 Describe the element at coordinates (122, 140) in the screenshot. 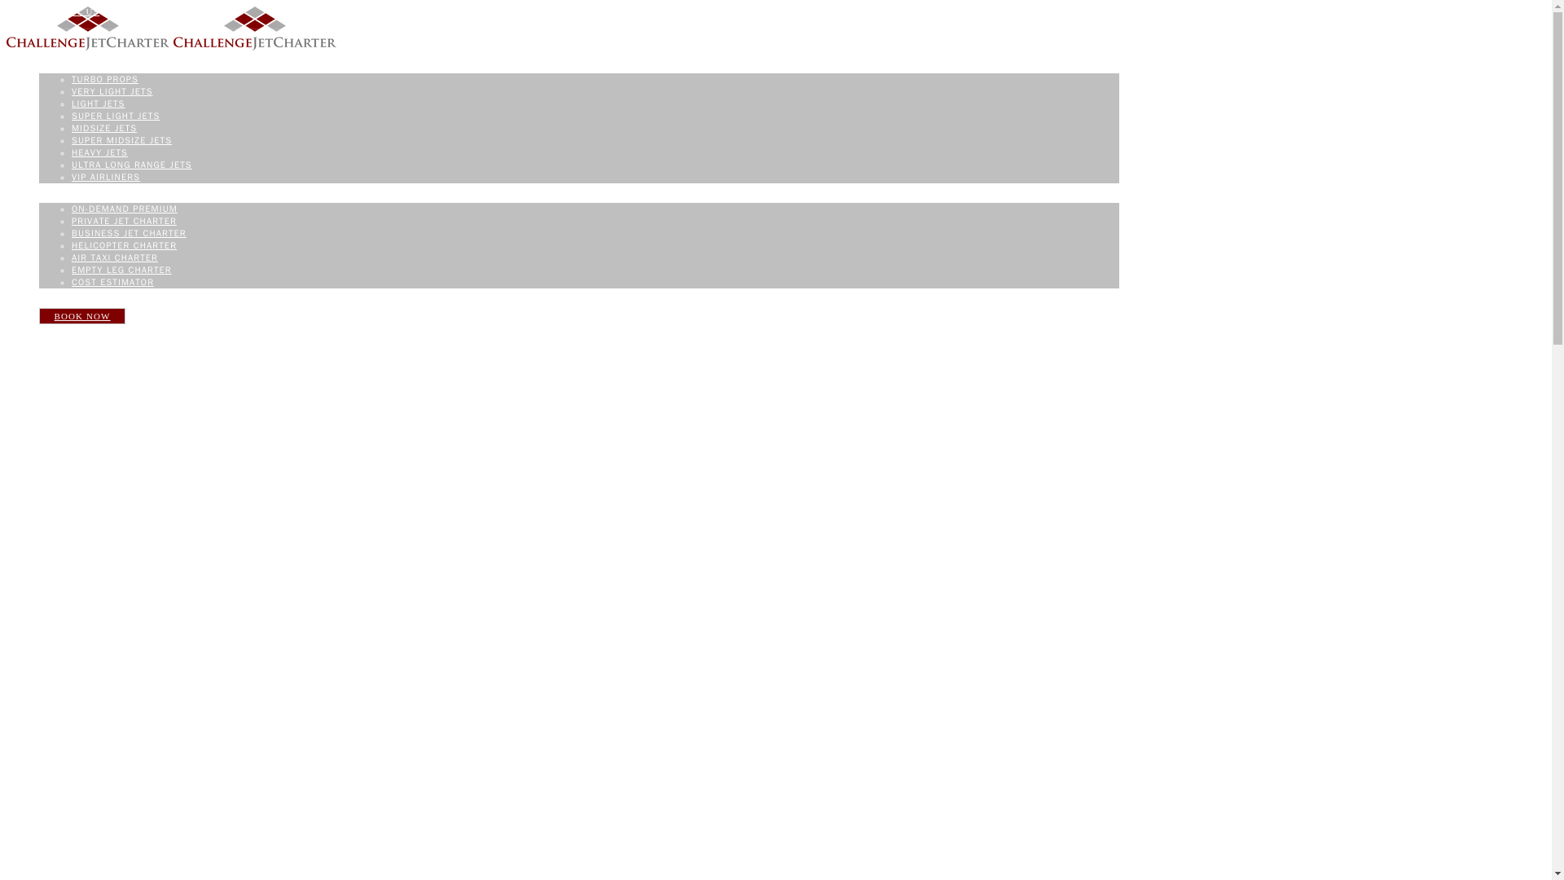

I see `SUPER MIDSIZE JETS` at that location.